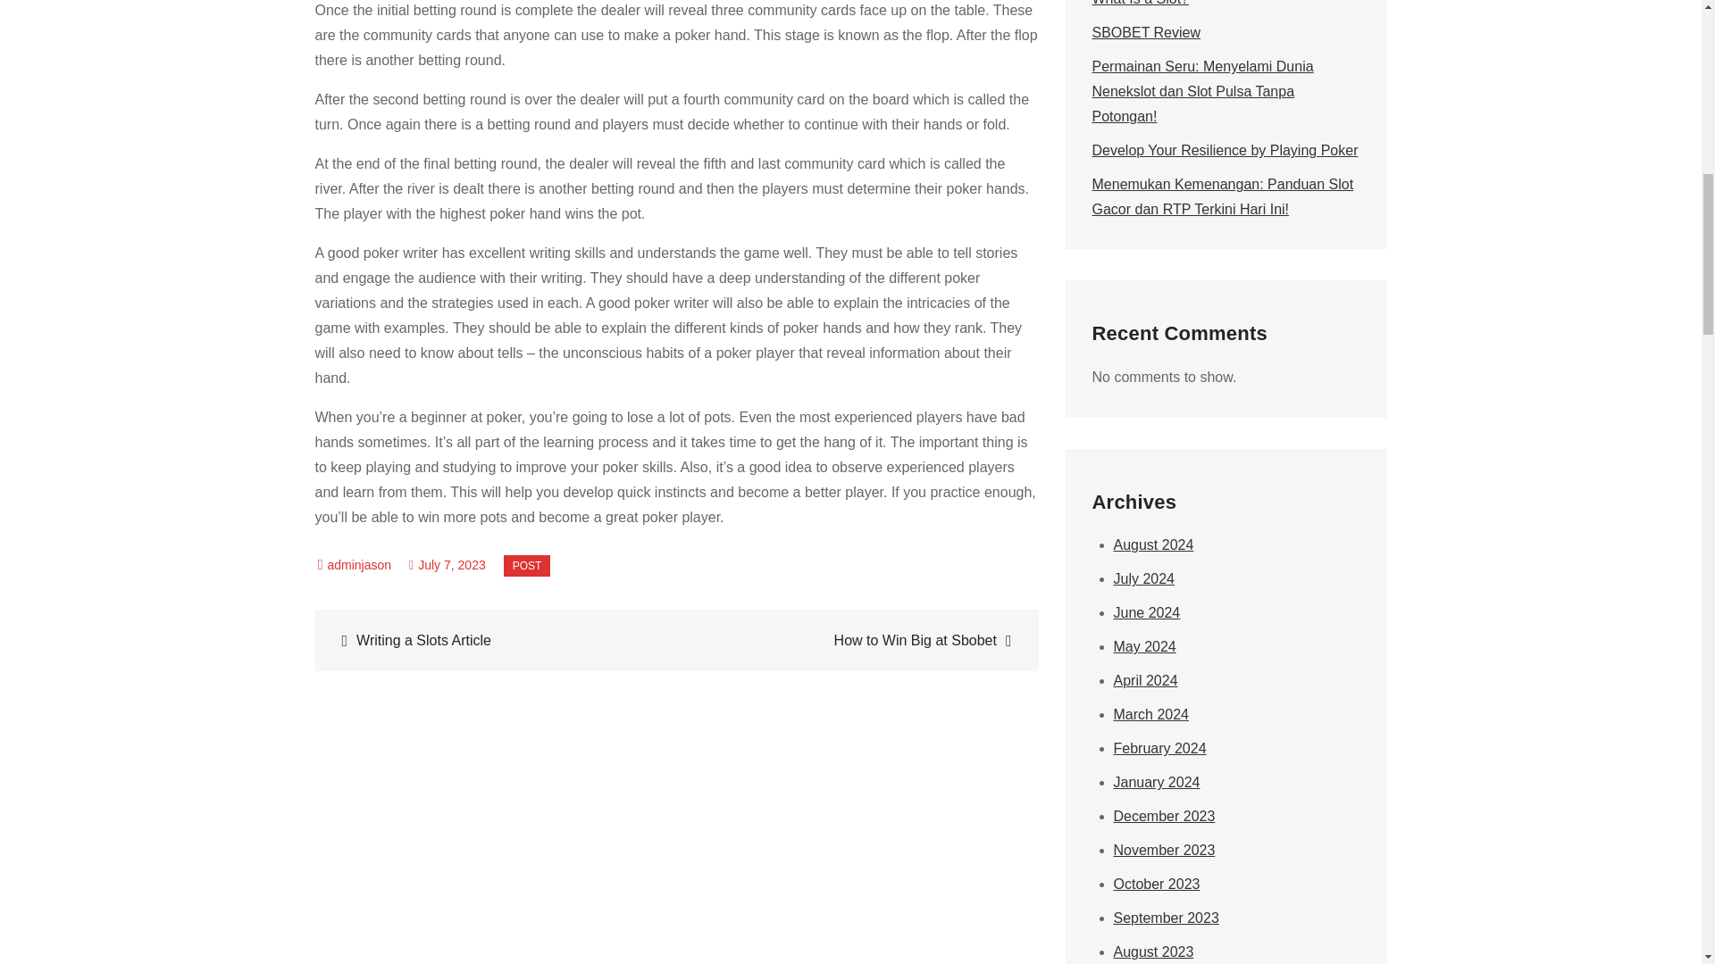 Image resolution: width=1715 pixels, height=964 pixels. Describe the element at coordinates (1140, 3) in the screenshot. I see `What Is a Slot?` at that location.